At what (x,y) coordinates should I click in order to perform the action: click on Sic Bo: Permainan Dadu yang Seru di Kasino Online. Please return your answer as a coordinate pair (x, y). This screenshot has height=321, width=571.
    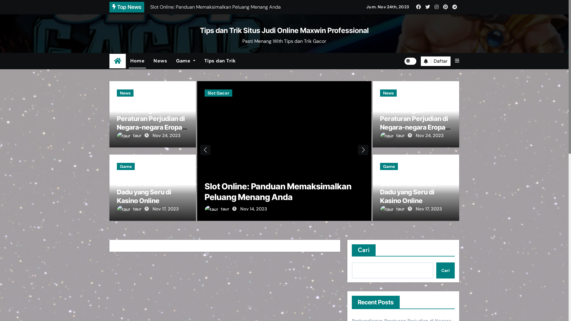
    Looking at the image, I should click on (408, 192).